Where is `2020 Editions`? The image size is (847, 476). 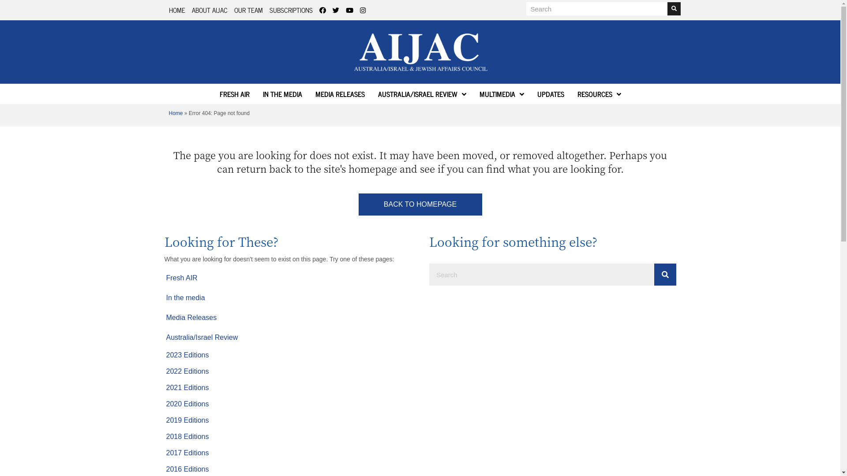 2020 Editions is located at coordinates (285, 404).